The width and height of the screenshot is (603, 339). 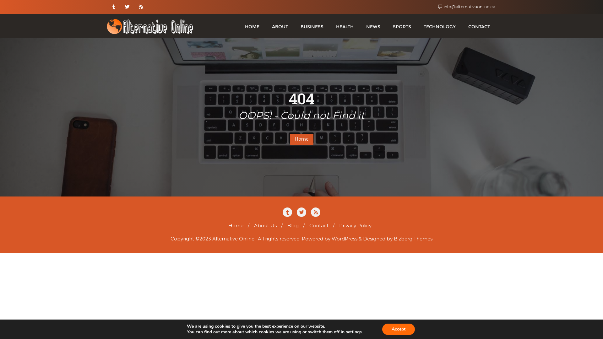 I want to click on Privacy Policy, so click(x=356, y=226).